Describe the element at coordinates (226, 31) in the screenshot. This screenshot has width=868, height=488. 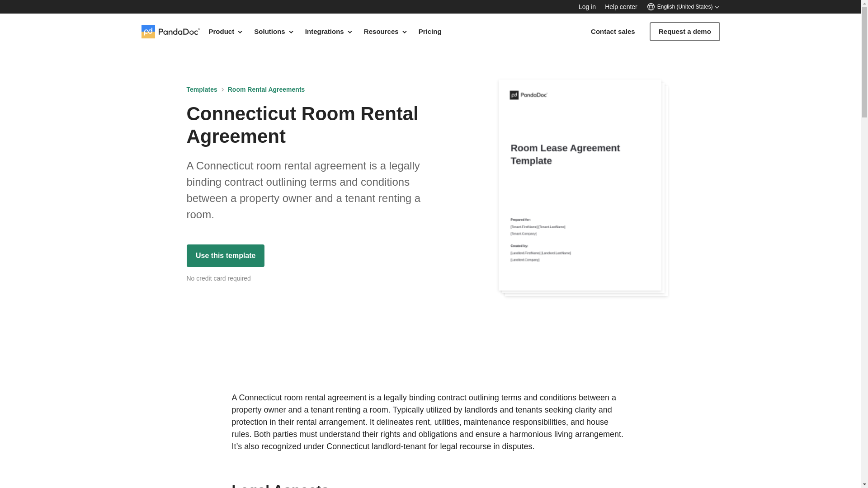
I see `Product` at that location.